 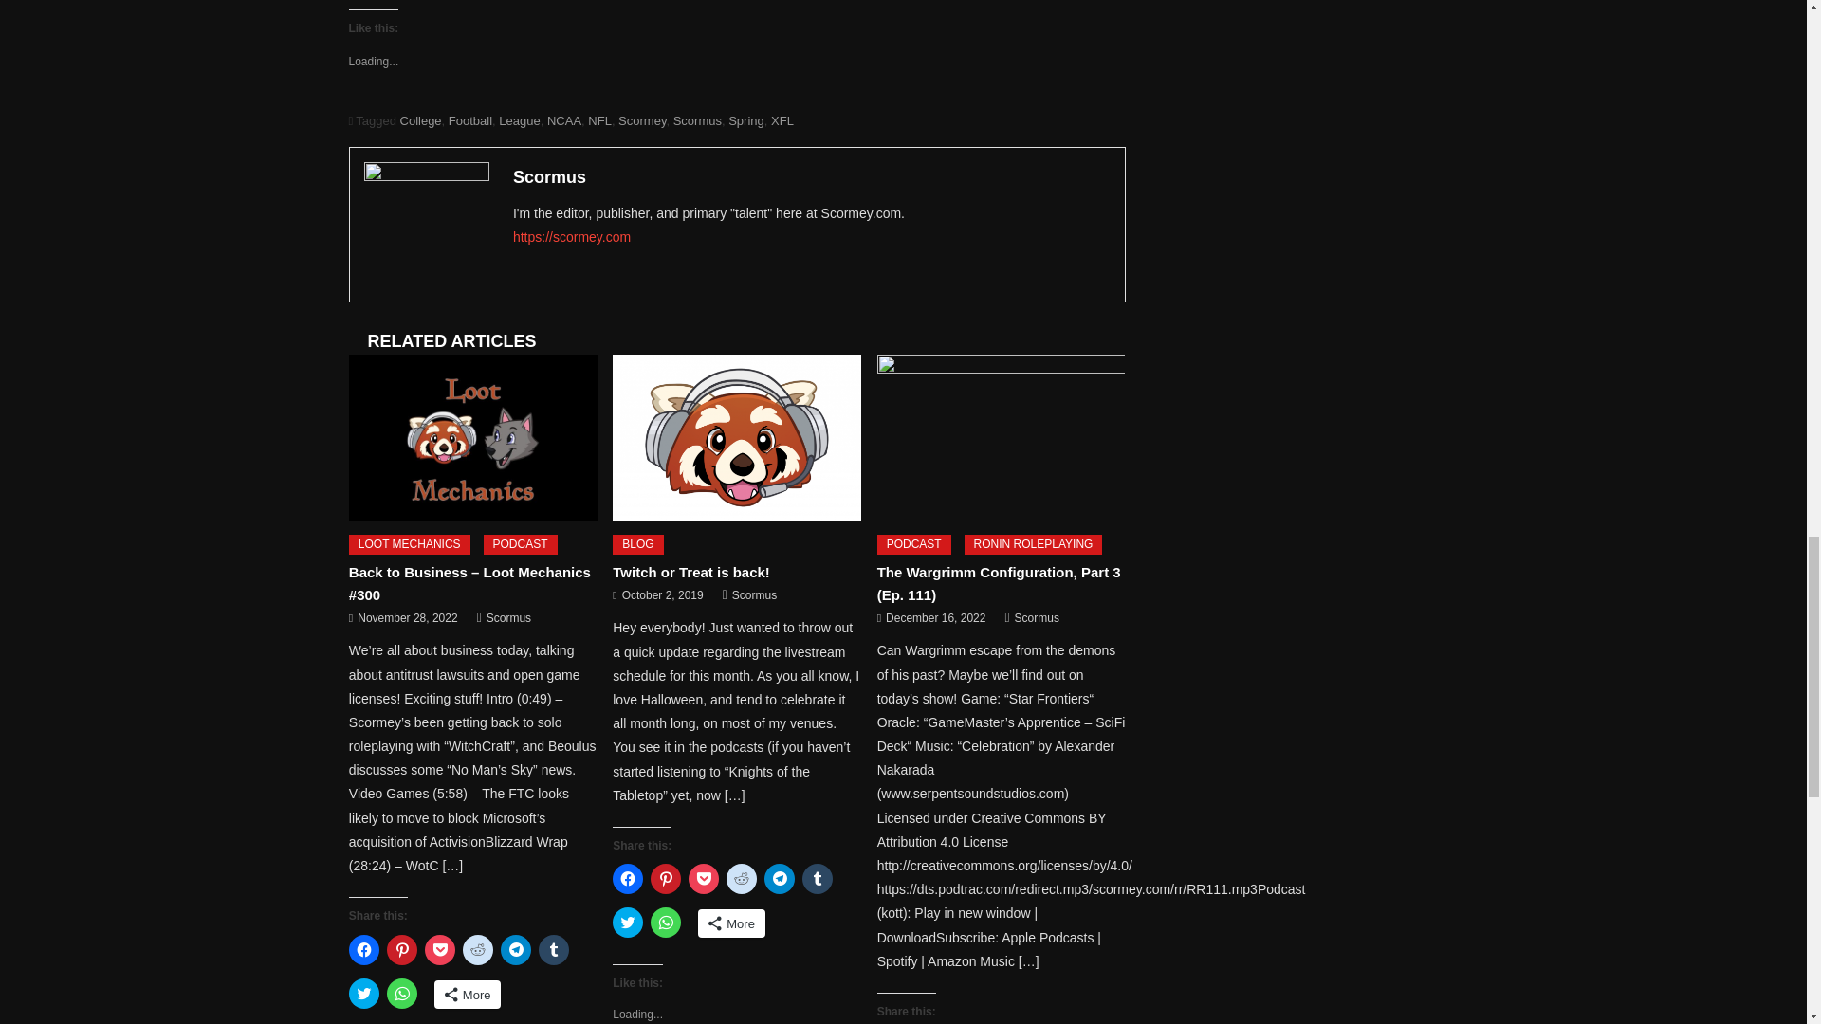 I want to click on Click to share on Telegram, so click(x=516, y=950).